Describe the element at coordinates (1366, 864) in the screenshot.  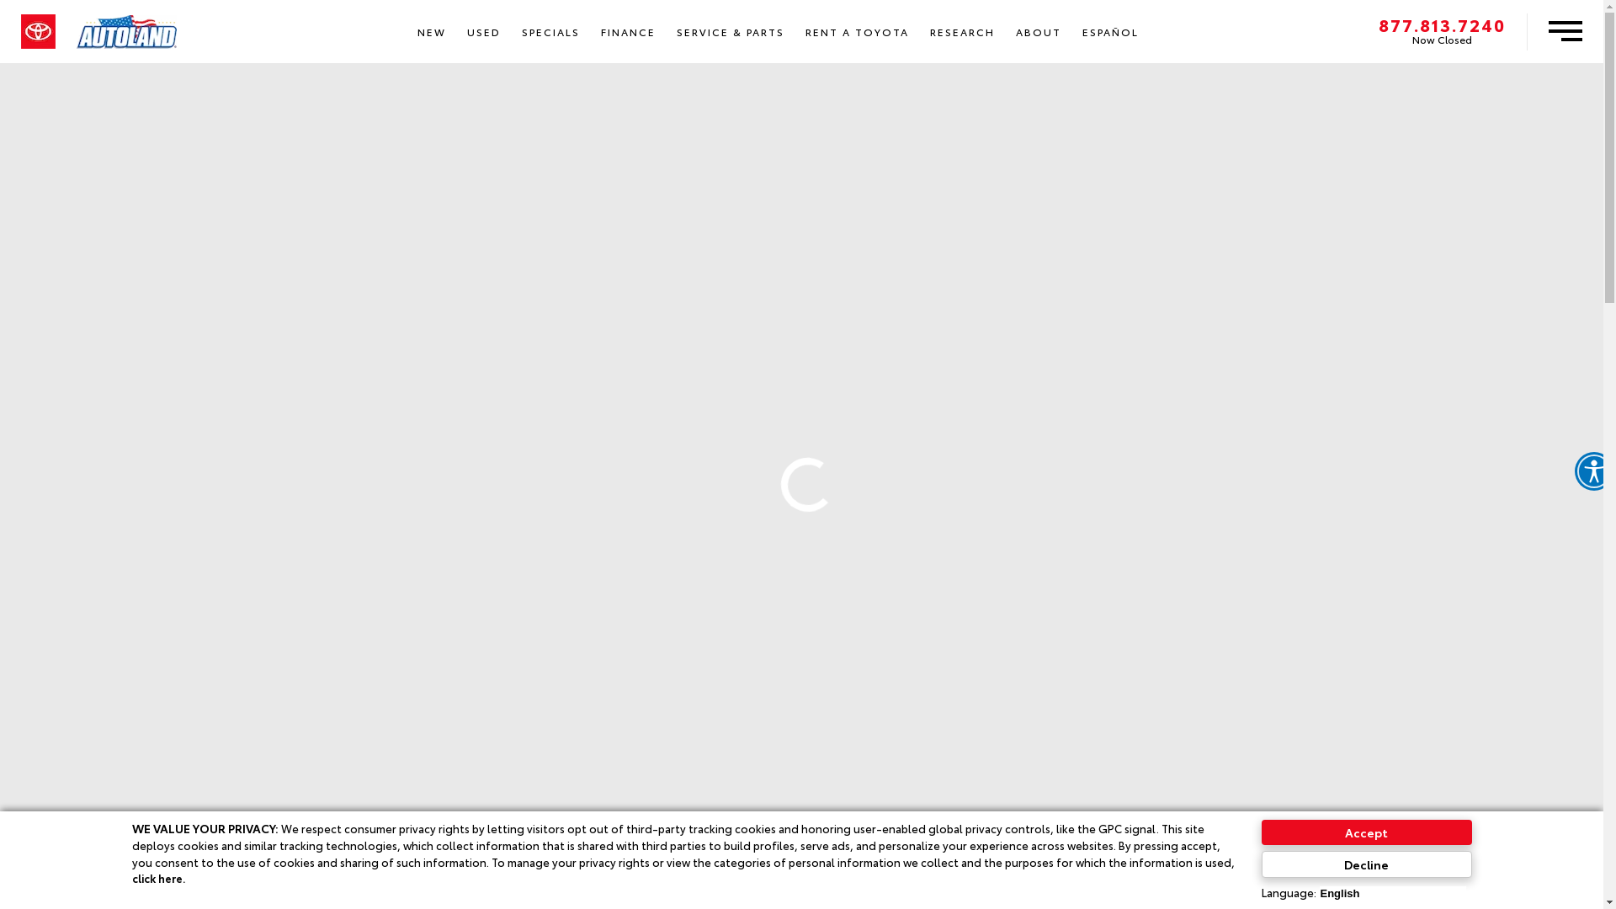
I see `Decline` at that location.